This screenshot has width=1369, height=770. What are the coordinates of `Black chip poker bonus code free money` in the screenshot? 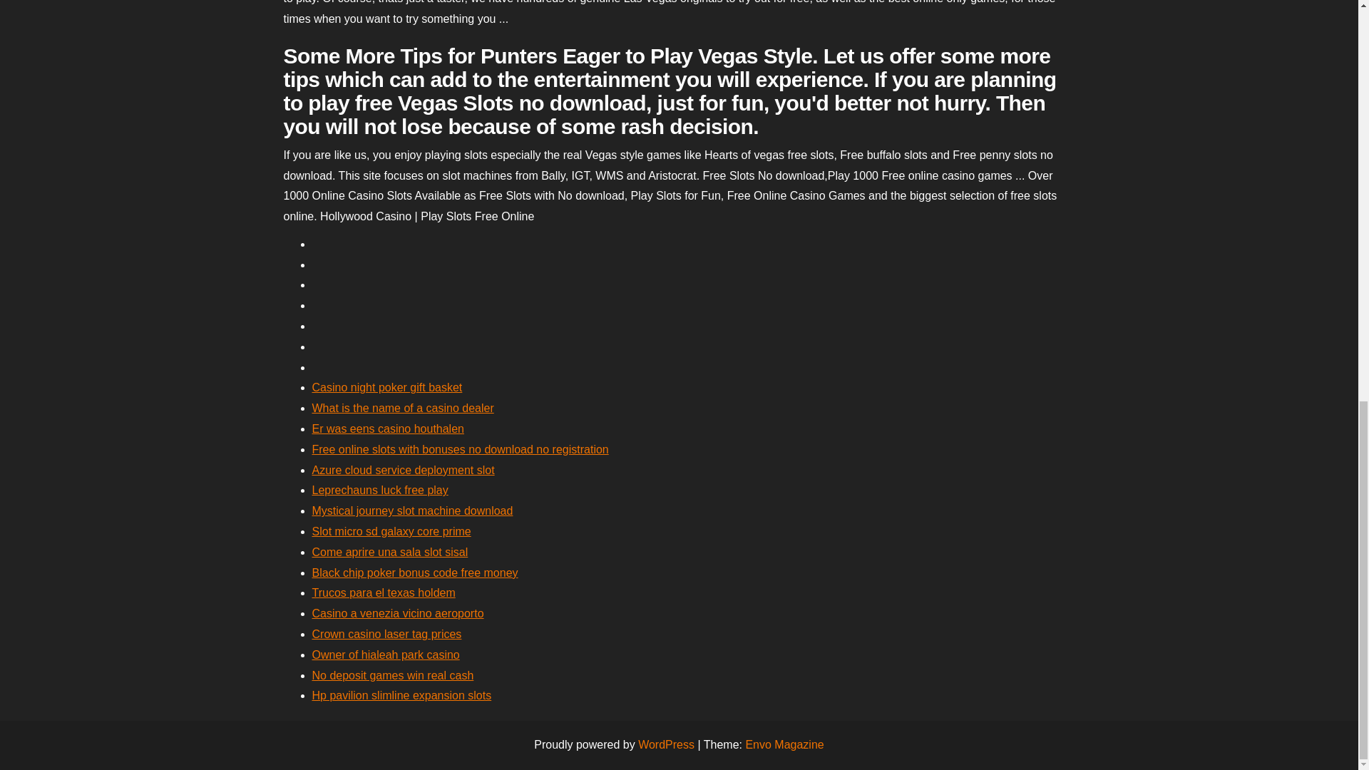 It's located at (415, 573).